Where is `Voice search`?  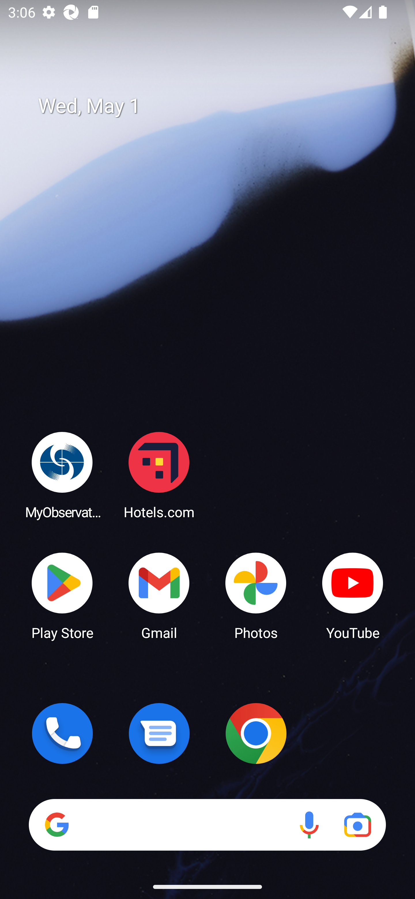
Voice search is located at coordinates (309, 825).